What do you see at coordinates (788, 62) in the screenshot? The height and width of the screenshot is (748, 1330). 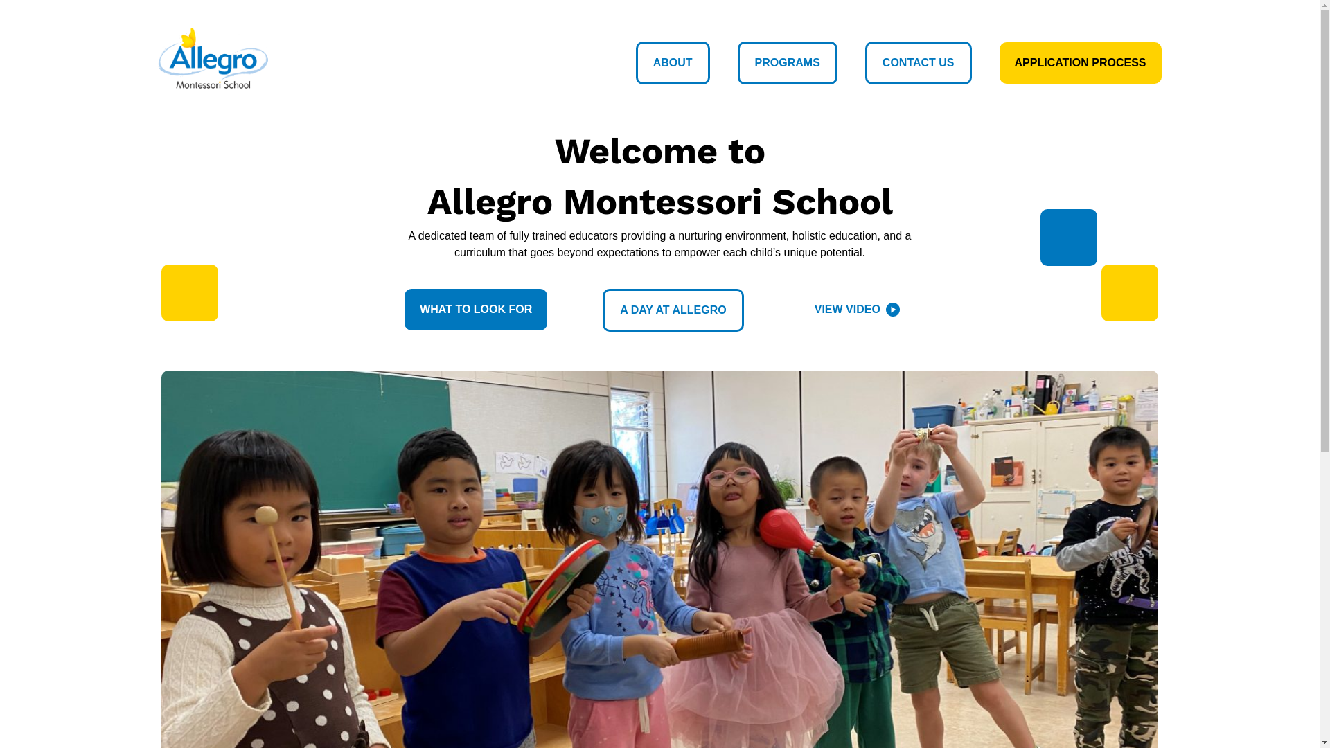 I see `PROGRAMS` at bounding box center [788, 62].